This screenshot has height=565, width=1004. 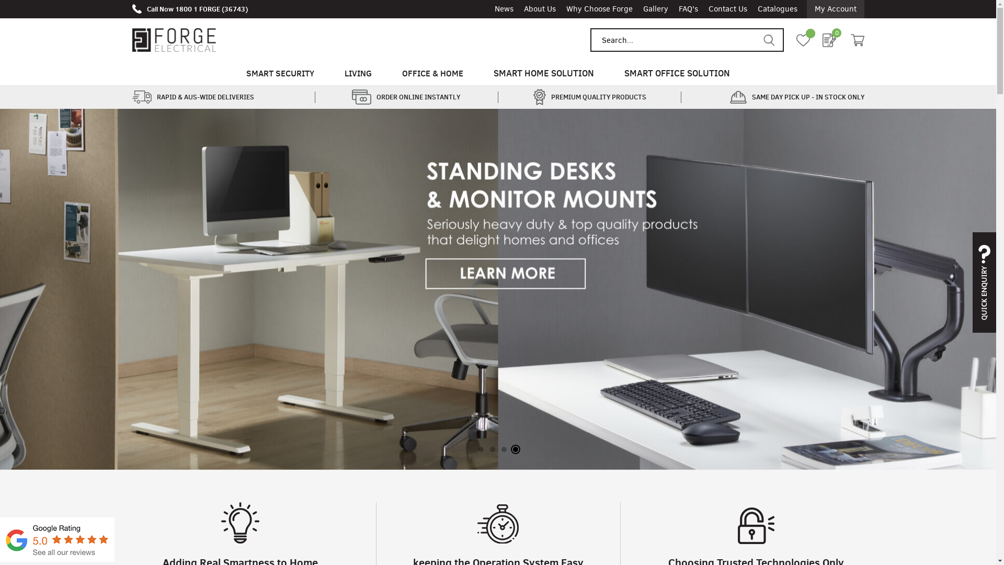 What do you see at coordinates (433, 73) in the screenshot?
I see `OFFICE & HOME` at bounding box center [433, 73].